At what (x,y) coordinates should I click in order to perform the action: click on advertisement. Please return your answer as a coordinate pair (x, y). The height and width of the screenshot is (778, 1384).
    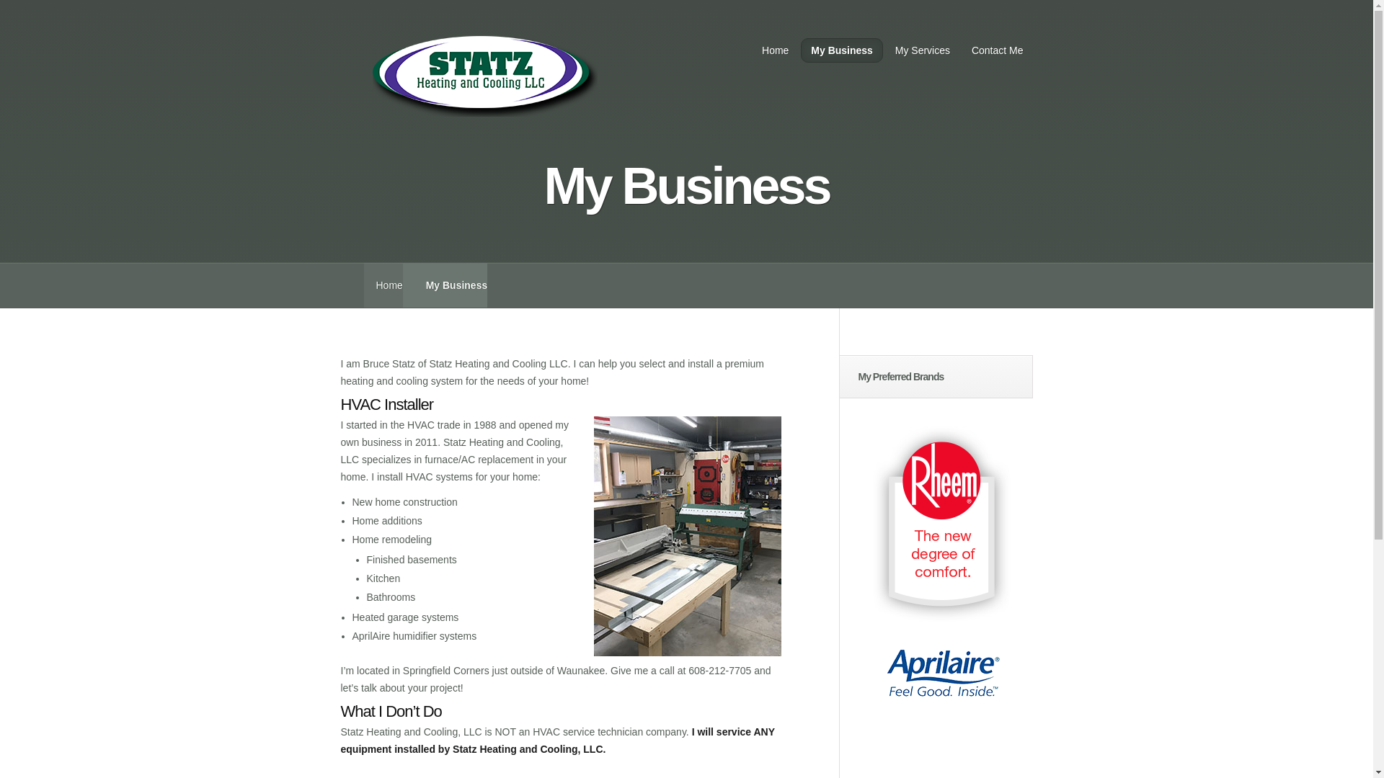
    Looking at the image, I should click on (943, 672).